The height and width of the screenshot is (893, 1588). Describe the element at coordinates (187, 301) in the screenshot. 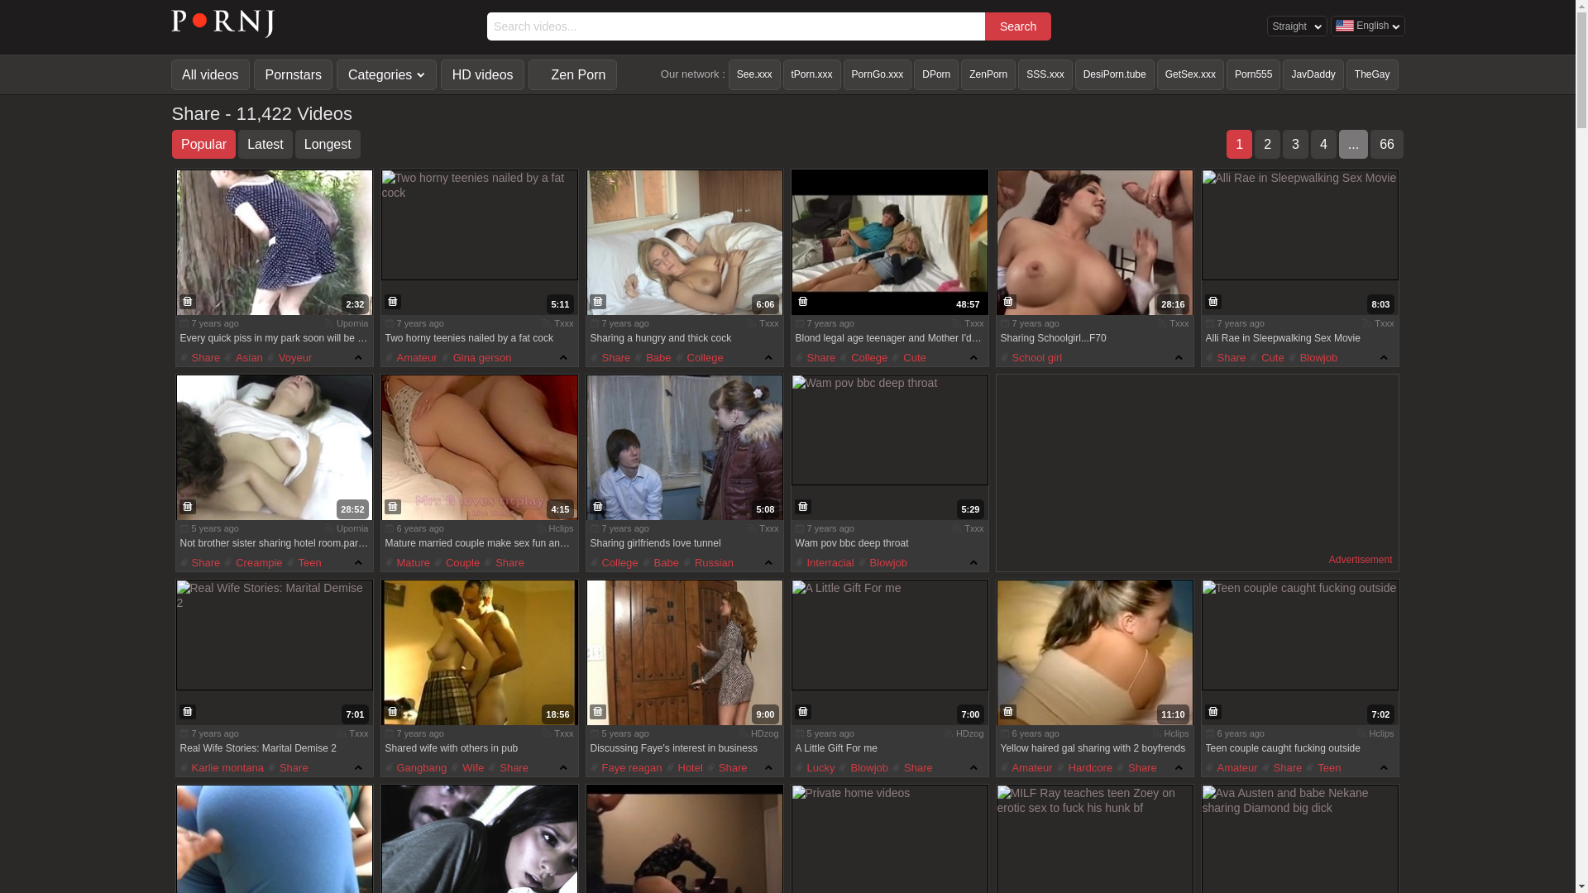

I see `Report` at that location.